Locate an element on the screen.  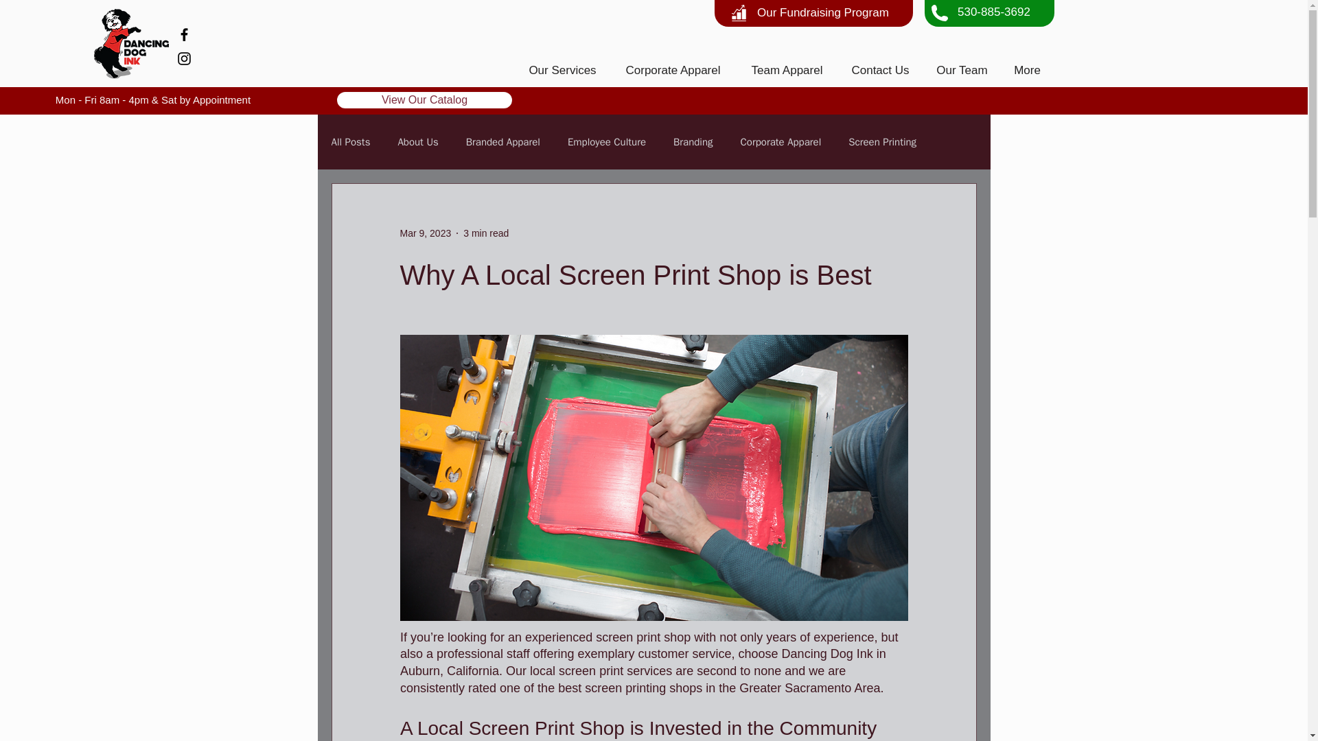
All Posts is located at coordinates (350, 142).